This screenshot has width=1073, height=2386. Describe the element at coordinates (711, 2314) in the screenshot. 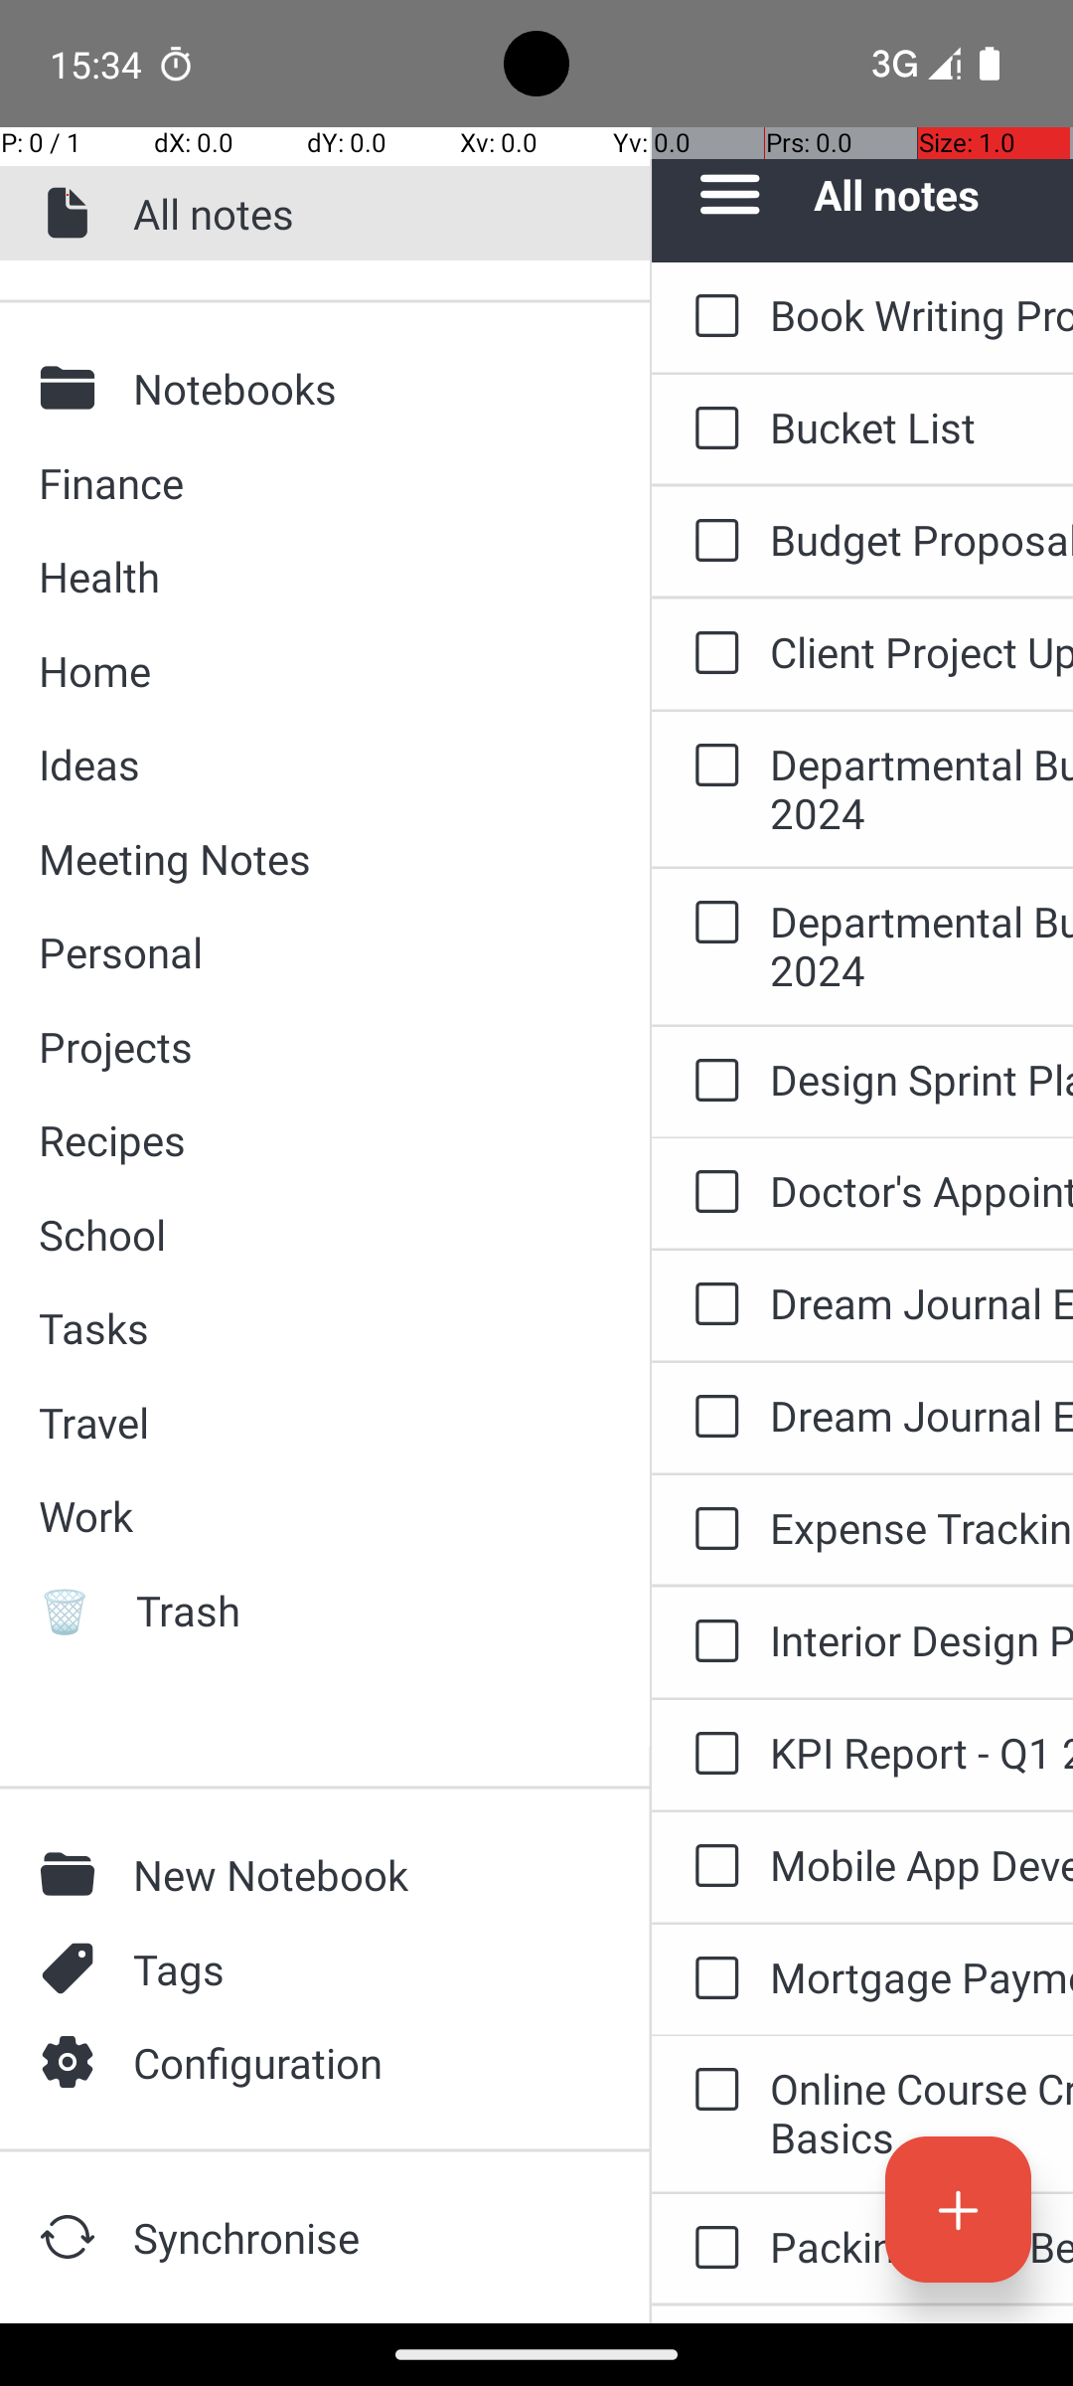

I see `to-do: Packing List - Summer Vacation` at that location.